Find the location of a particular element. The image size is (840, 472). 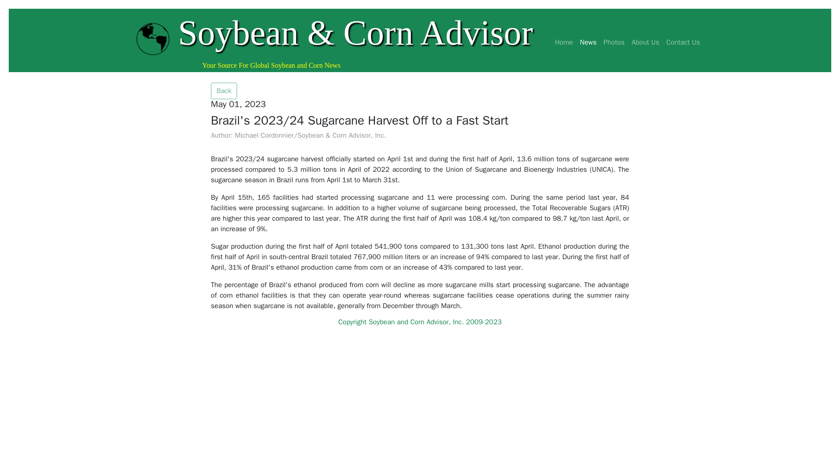

Photos is located at coordinates (613, 42).